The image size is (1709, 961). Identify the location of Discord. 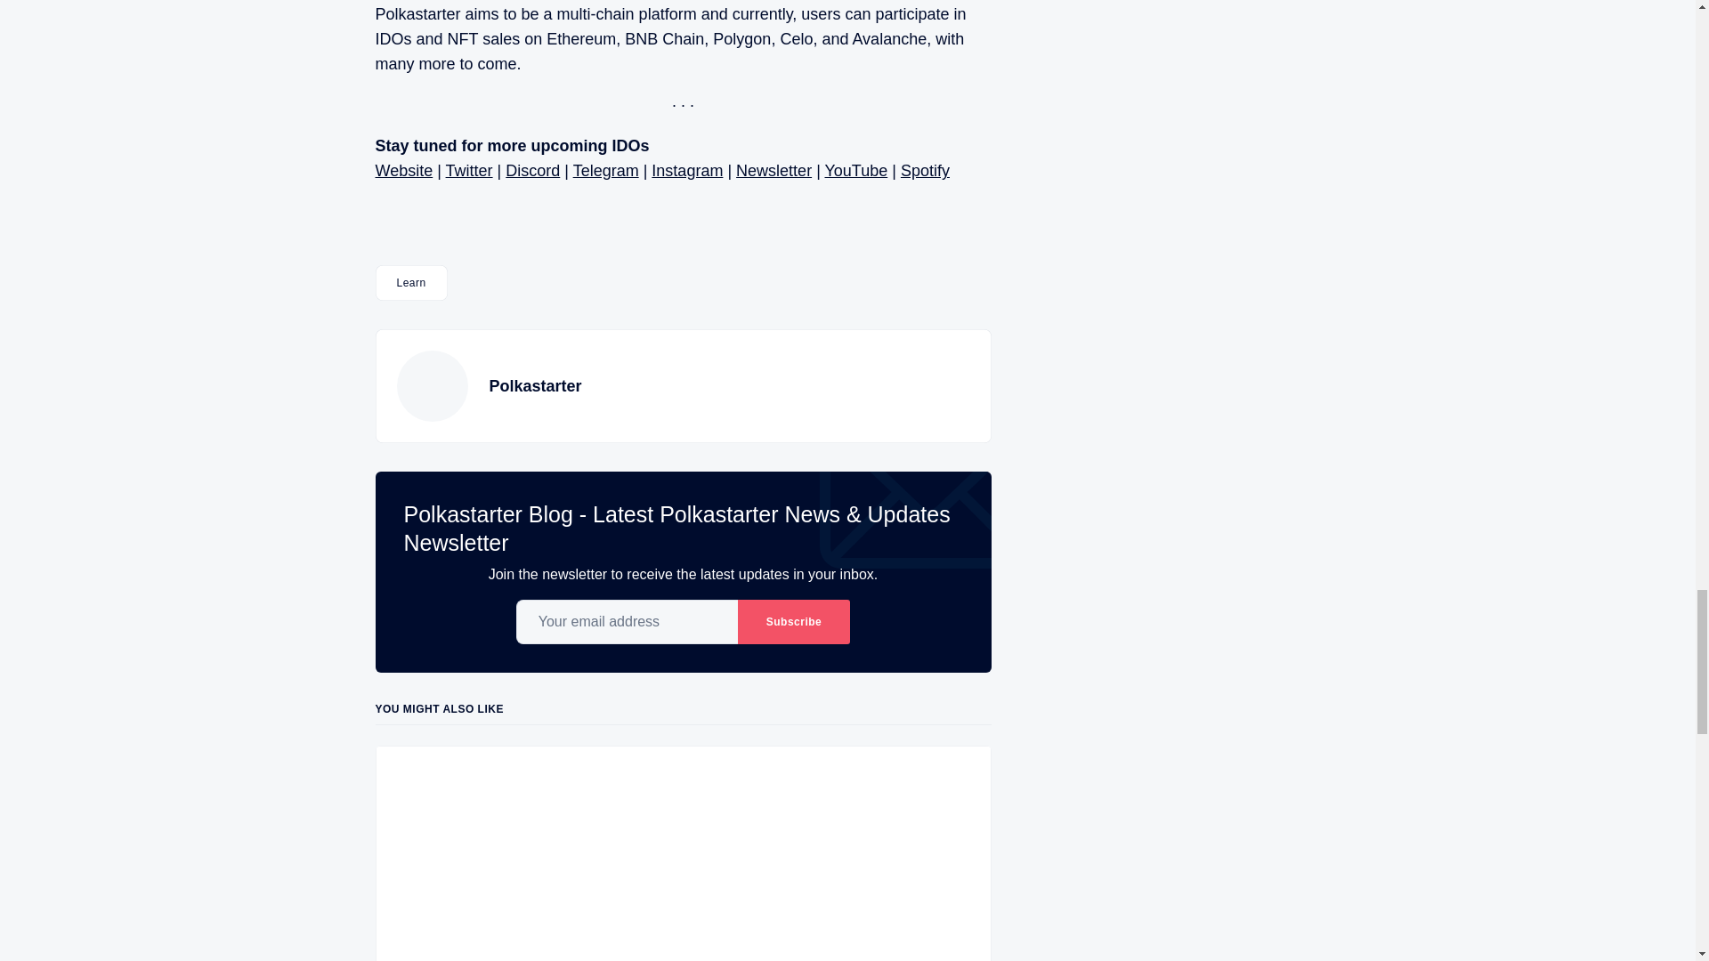
(532, 171).